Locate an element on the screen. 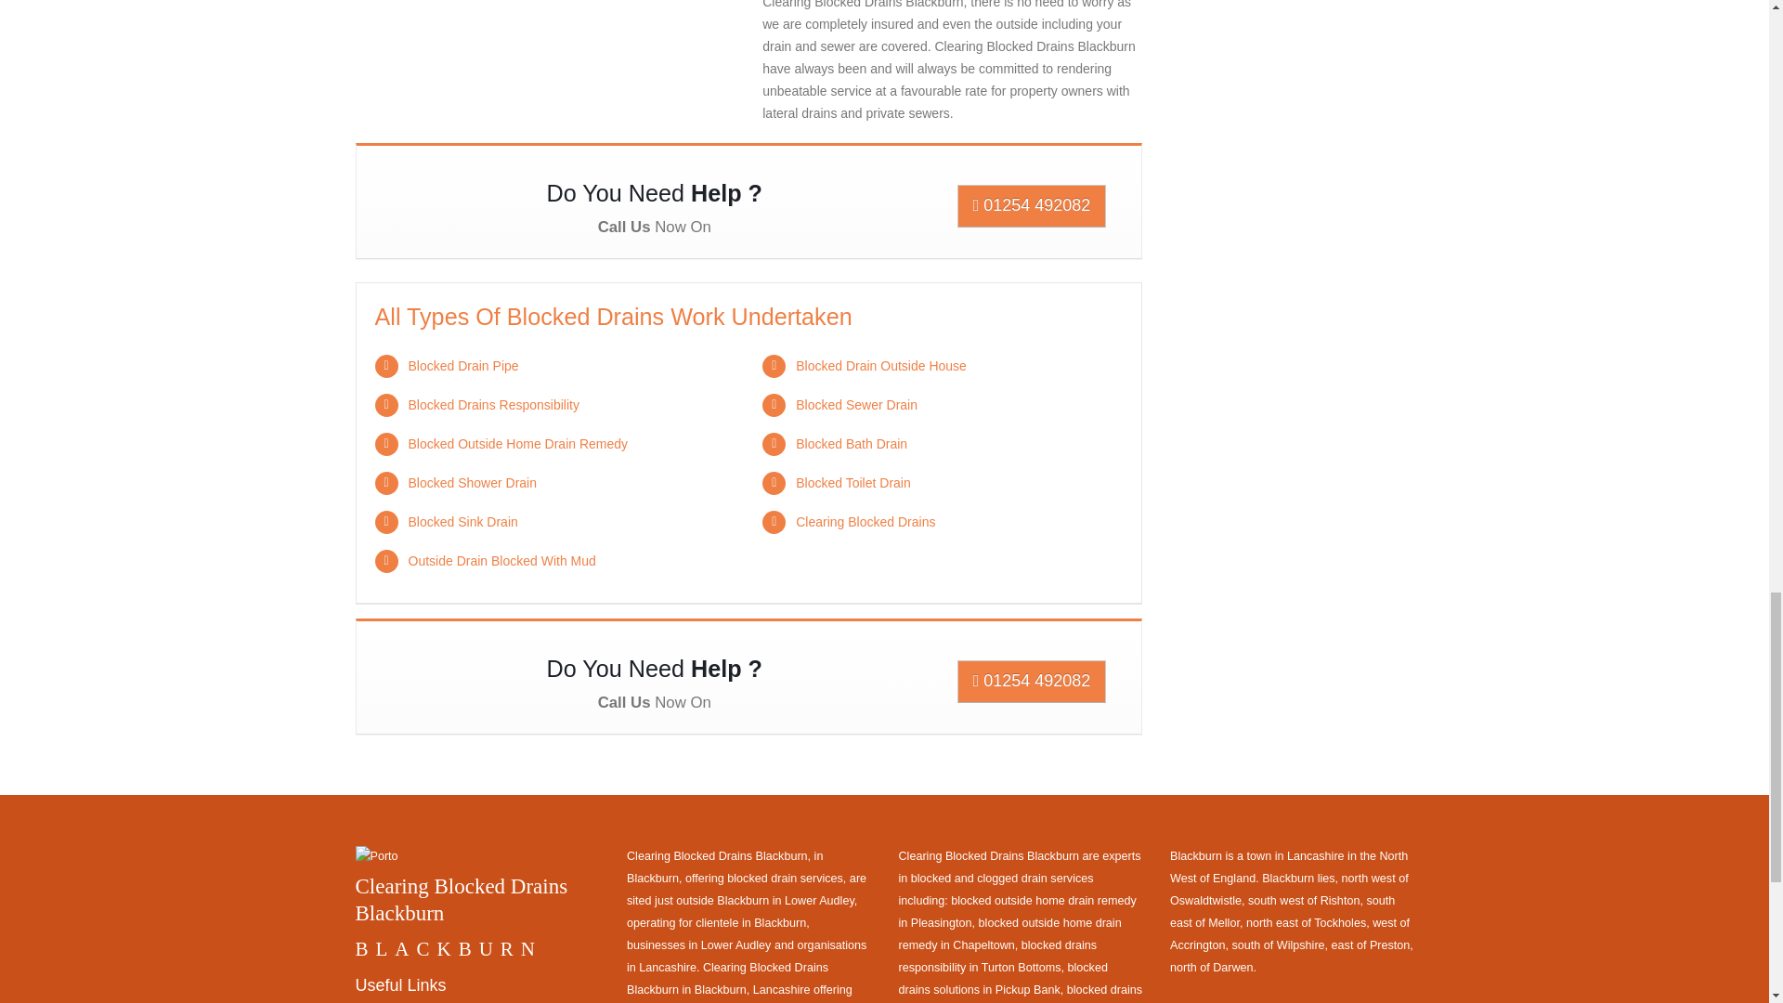 The width and height of the screenshot is (1783, 1003). Blocked Drain Pipe is located at coordinates (462, 365).